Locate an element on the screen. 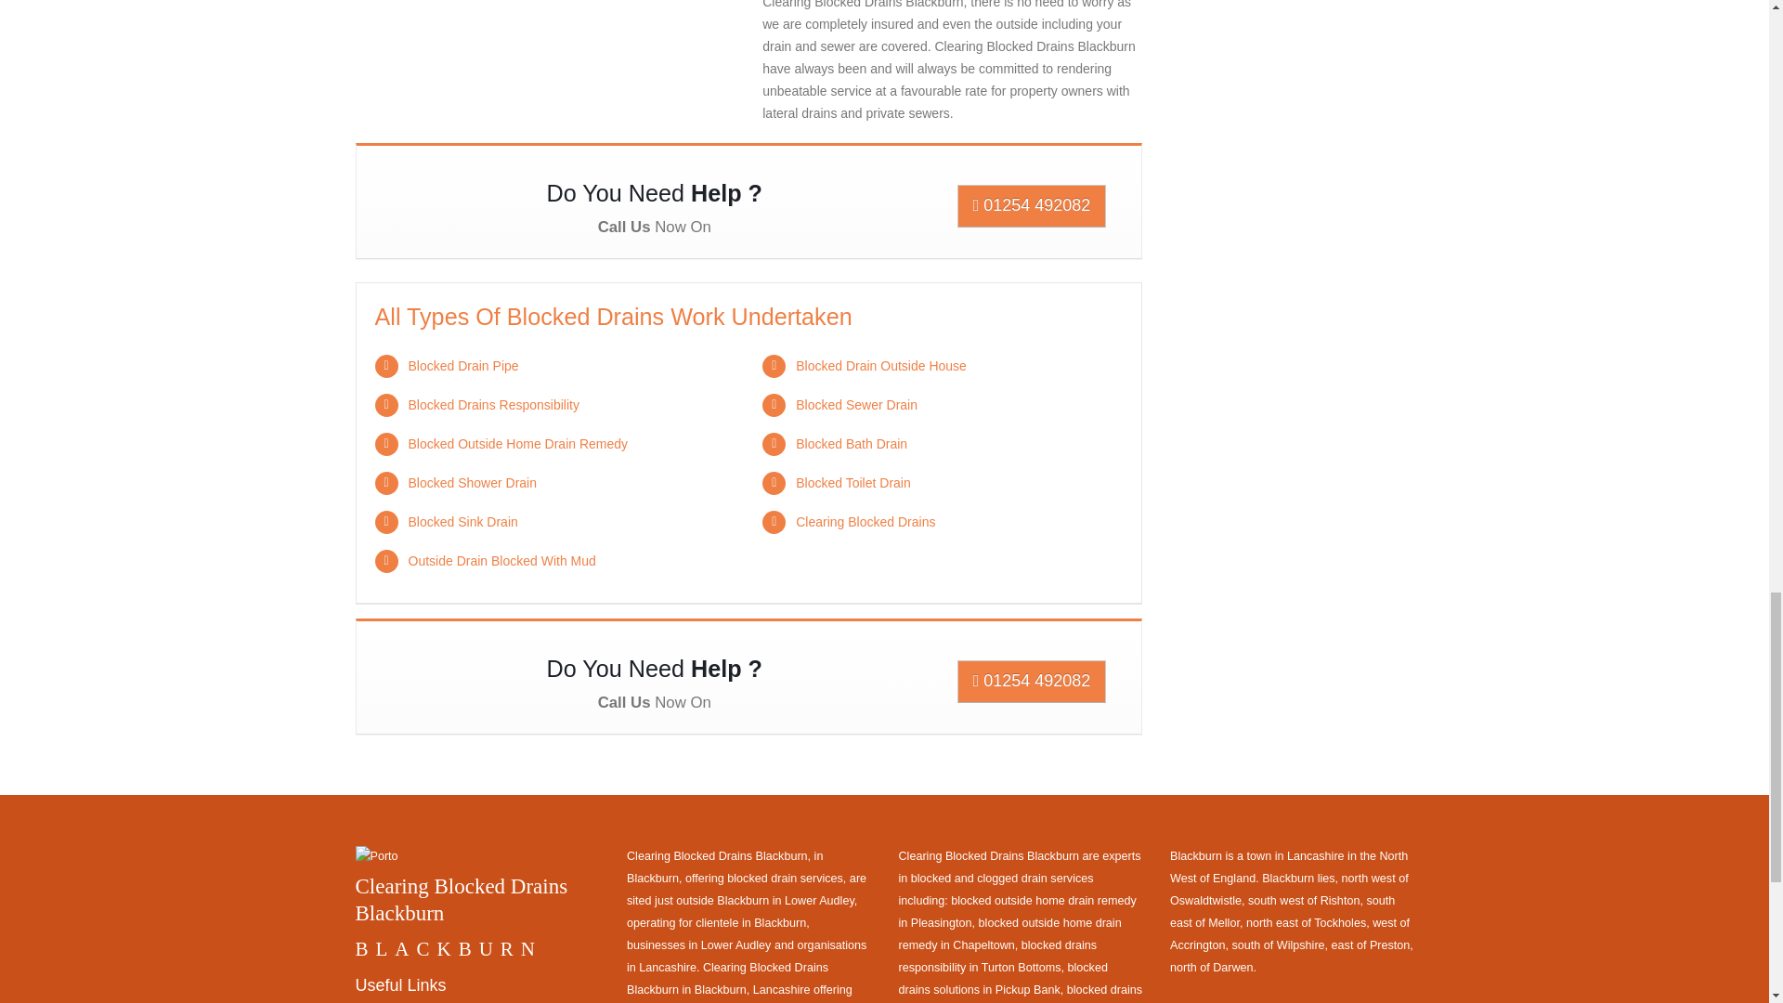 The width and height of the screenshot is (1783, 1003). Blocked Drain Pipe is located at coordinates (462, 365).